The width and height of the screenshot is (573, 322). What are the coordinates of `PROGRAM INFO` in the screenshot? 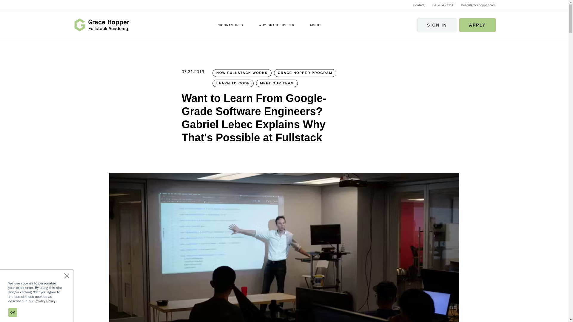 It's located at (230, 24).